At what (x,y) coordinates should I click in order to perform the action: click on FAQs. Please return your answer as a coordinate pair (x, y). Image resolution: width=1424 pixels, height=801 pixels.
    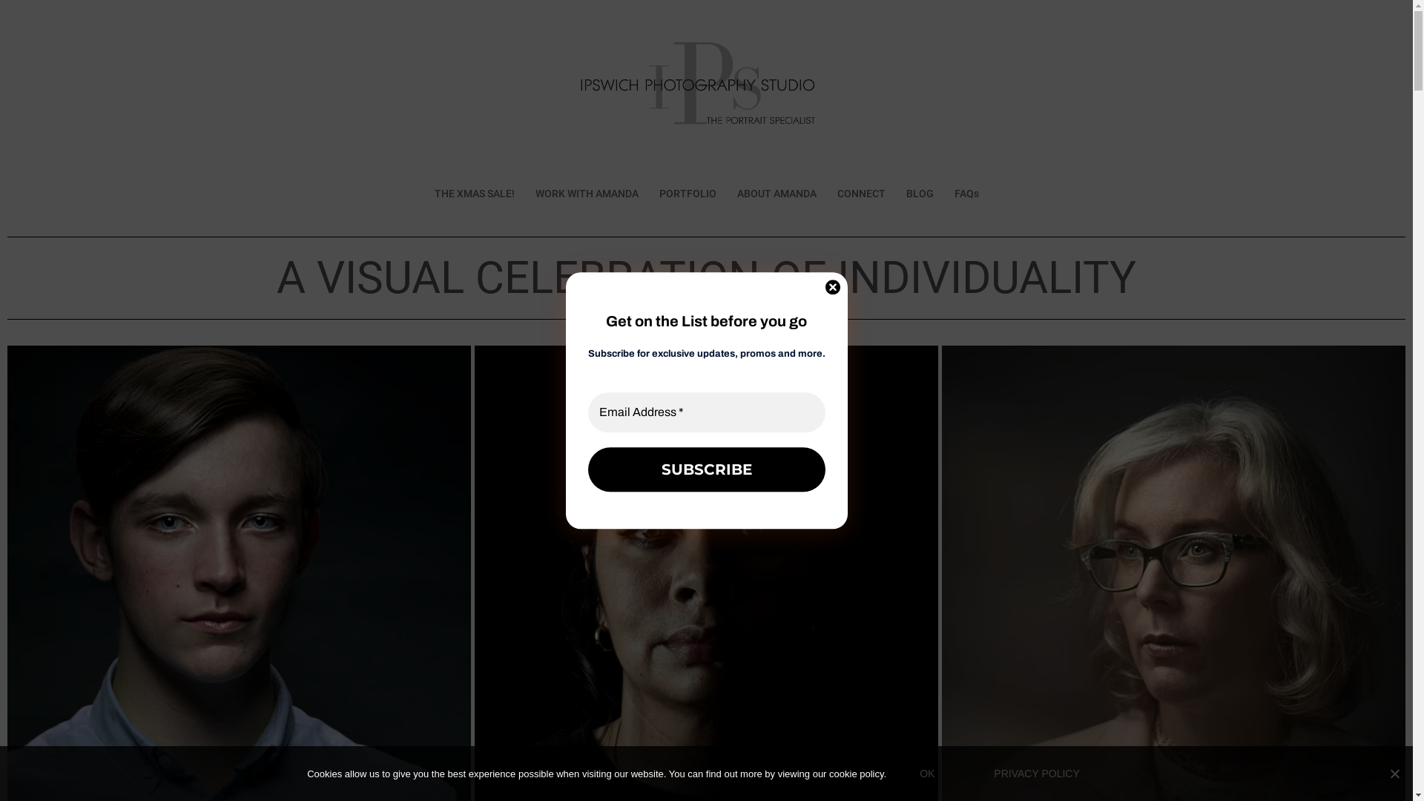
    Looking at the image, I should click on (966, 194).